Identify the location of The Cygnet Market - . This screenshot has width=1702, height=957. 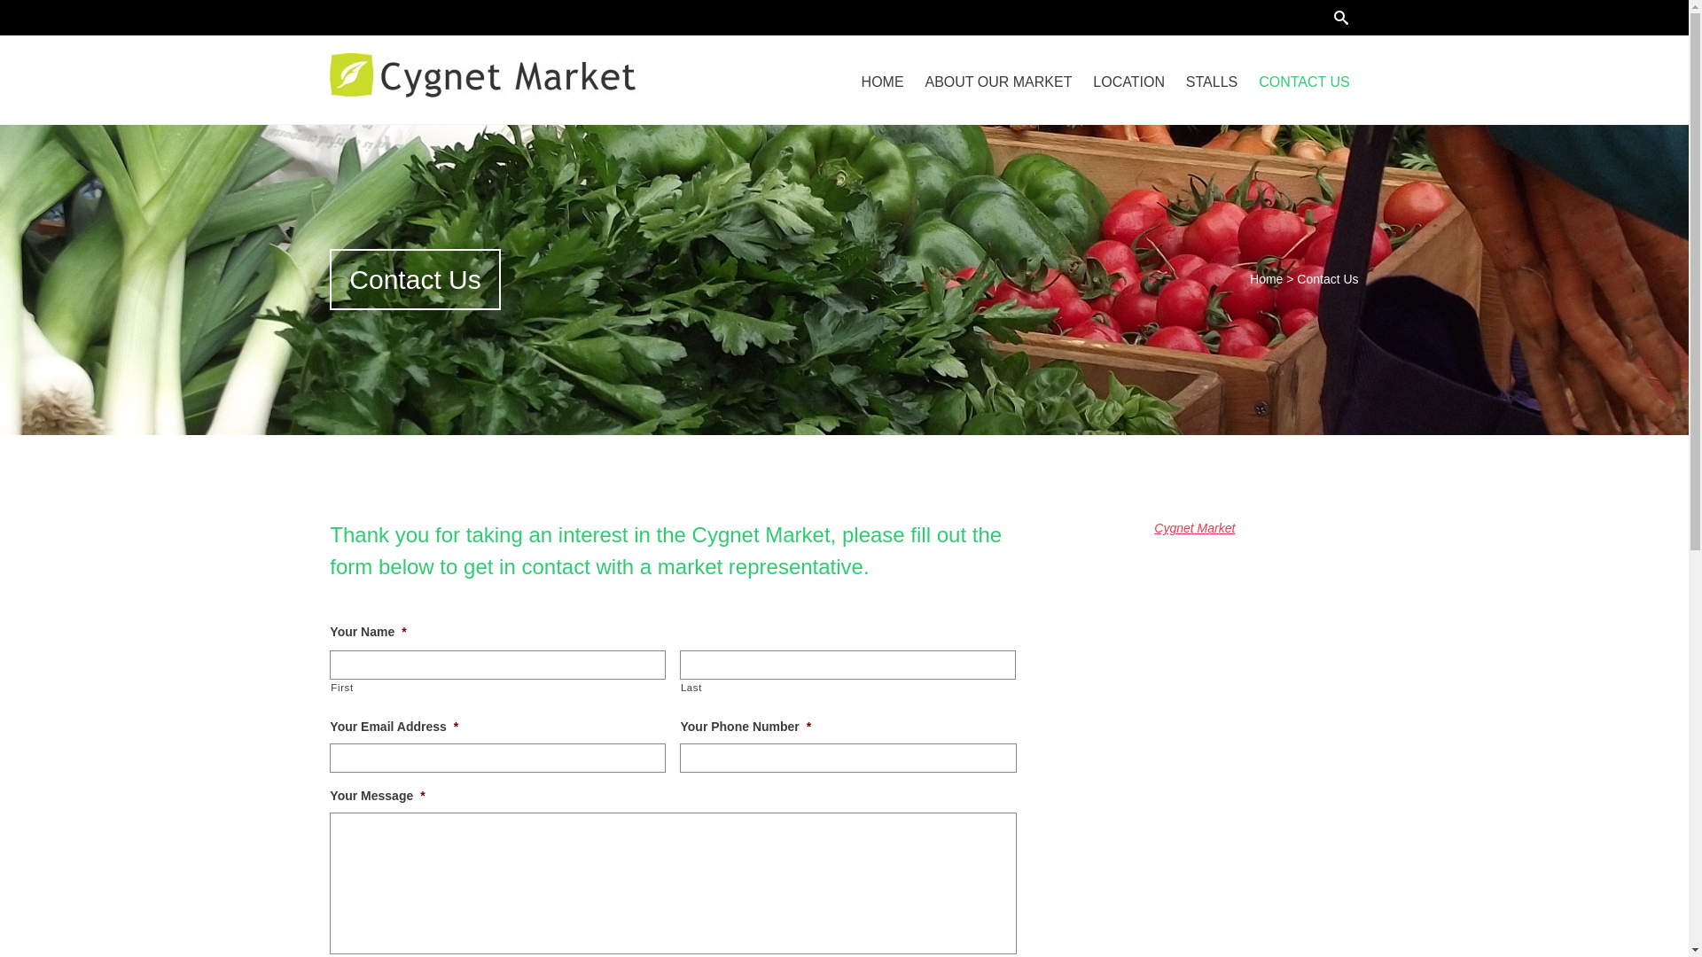
(483, 76).